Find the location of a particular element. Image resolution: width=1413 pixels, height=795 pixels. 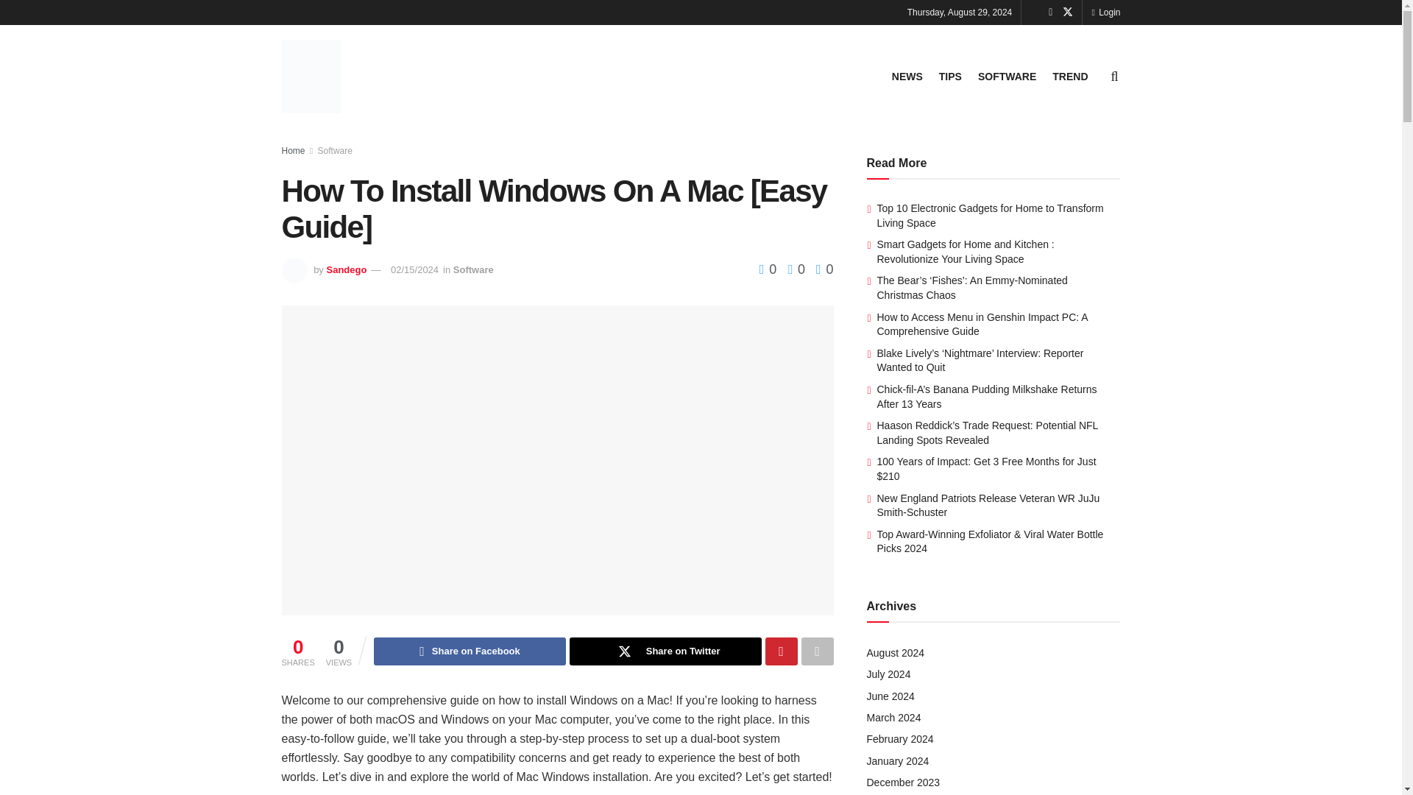

NEWS is located at coordinates (907, 76).